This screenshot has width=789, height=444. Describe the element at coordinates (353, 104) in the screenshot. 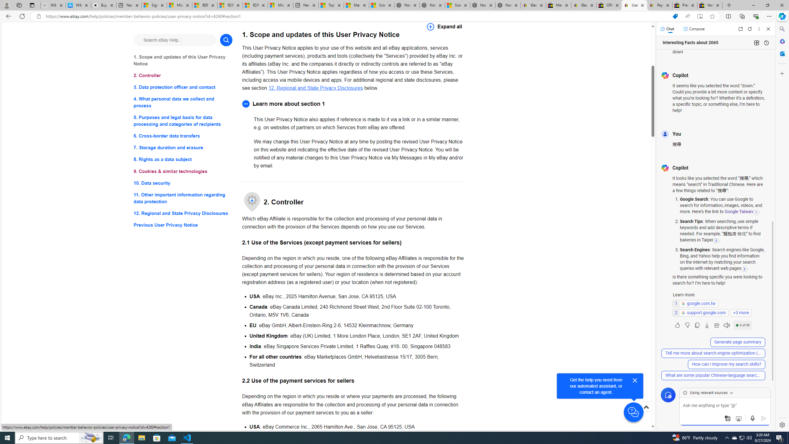

I see `Learn more about section 1` at that location.